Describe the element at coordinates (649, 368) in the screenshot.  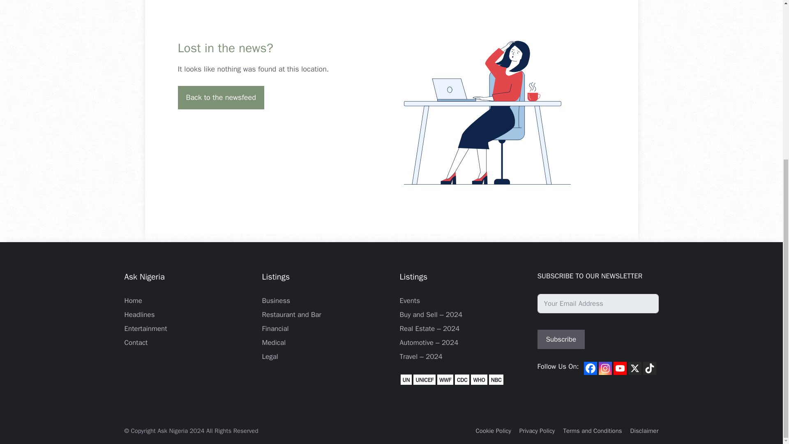
I see `TikTok` at that location.